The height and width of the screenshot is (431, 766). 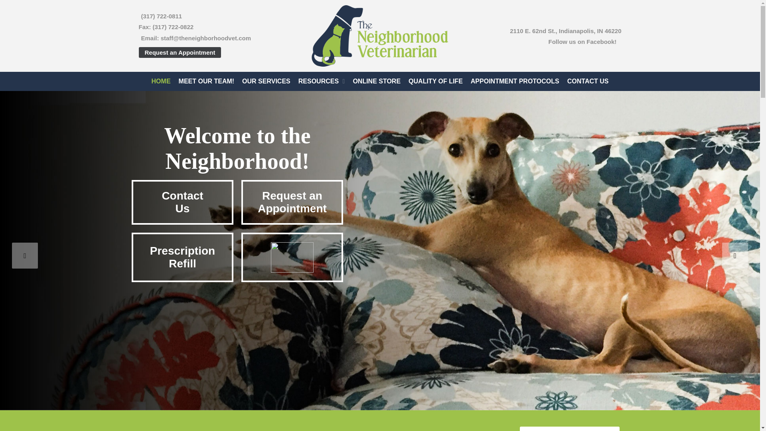 I want to click on Previous, so click(x=25, y=255).